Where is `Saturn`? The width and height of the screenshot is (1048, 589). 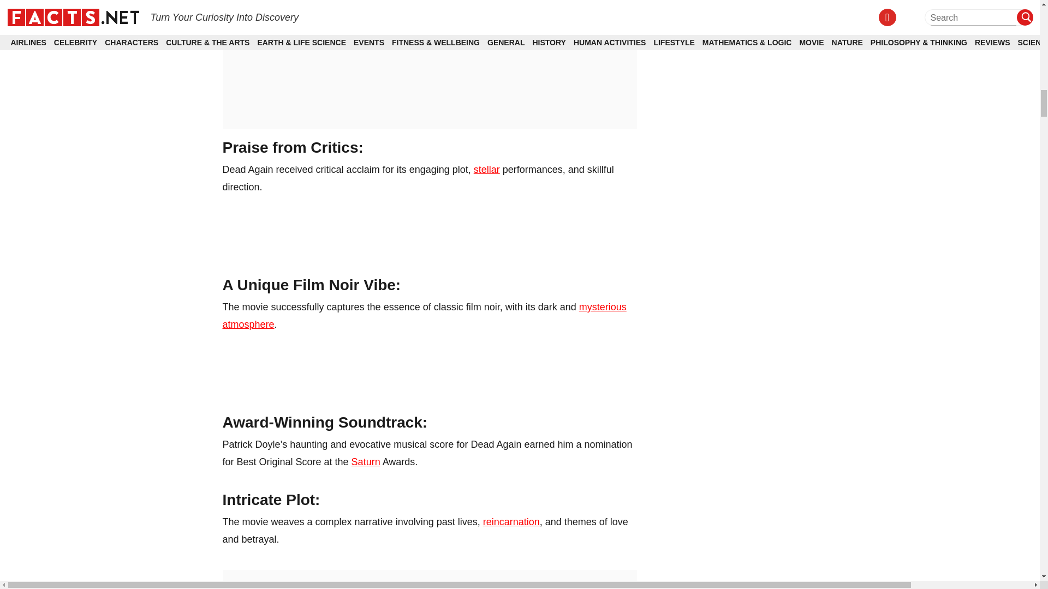
Saturn is located at coordinates (366, 462).